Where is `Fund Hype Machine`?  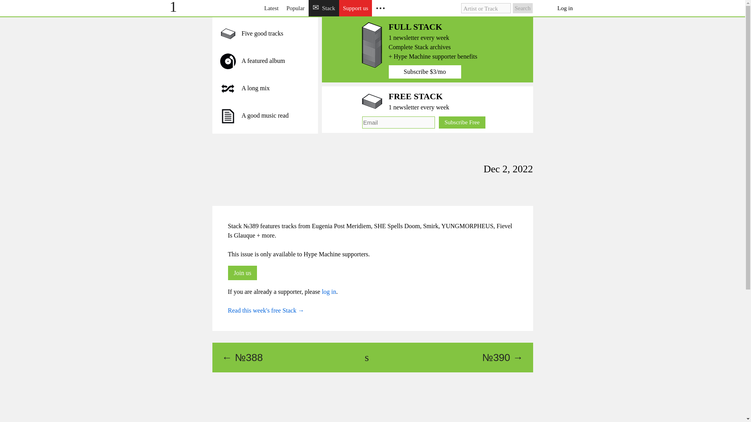
Fund Hype Machine is located at coordinates (356, 8).